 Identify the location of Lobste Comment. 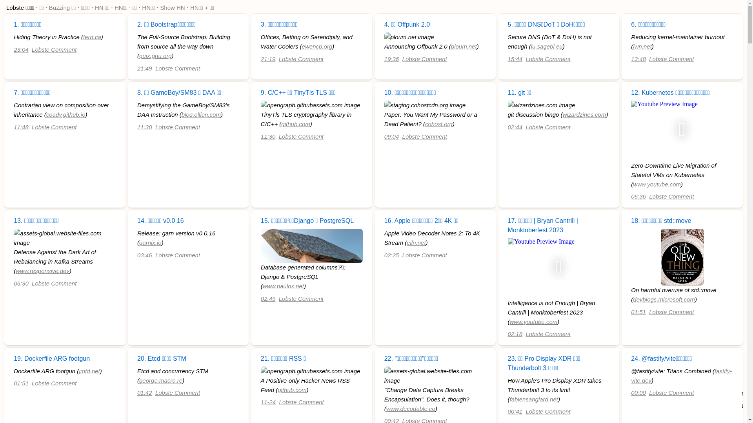
(548, 411).